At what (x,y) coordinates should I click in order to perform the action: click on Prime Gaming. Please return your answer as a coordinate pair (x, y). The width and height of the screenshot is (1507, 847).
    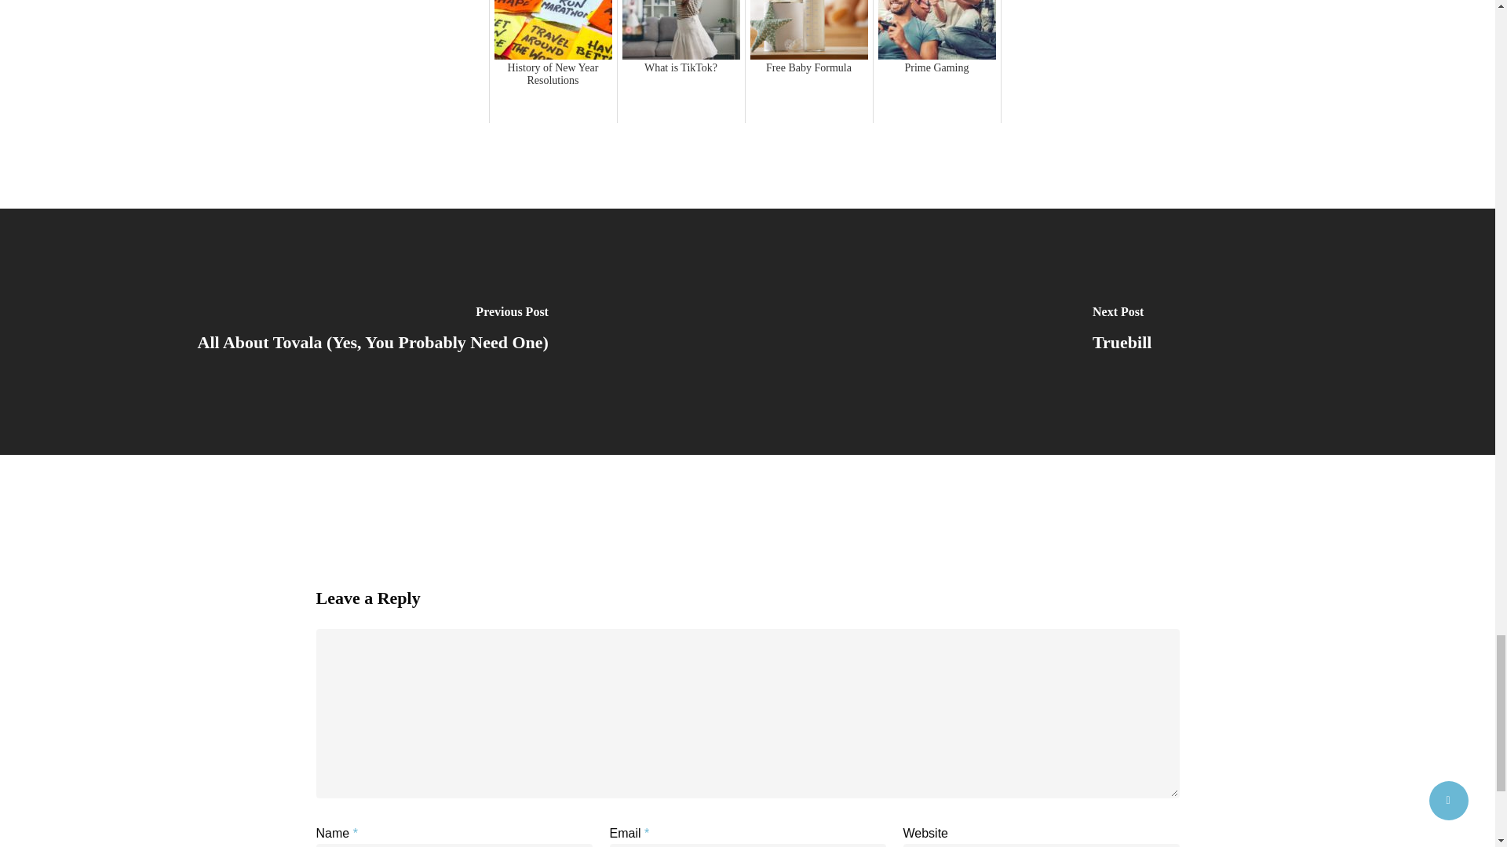
    Looking at the image, I should click on (937, 61).